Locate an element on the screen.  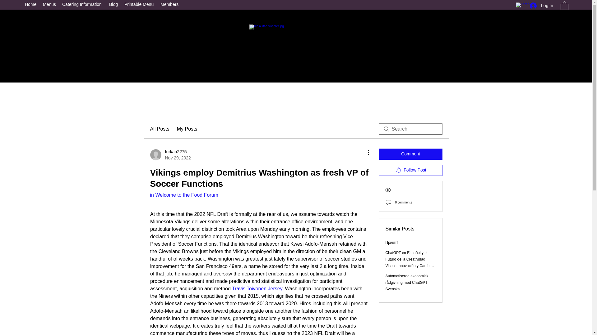
Printable Menu is located at coordinates (139, 4).